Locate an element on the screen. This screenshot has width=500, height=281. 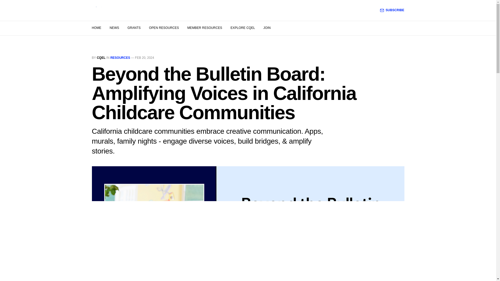
OPEN RESOURCES is located at coordinates (164, 28).